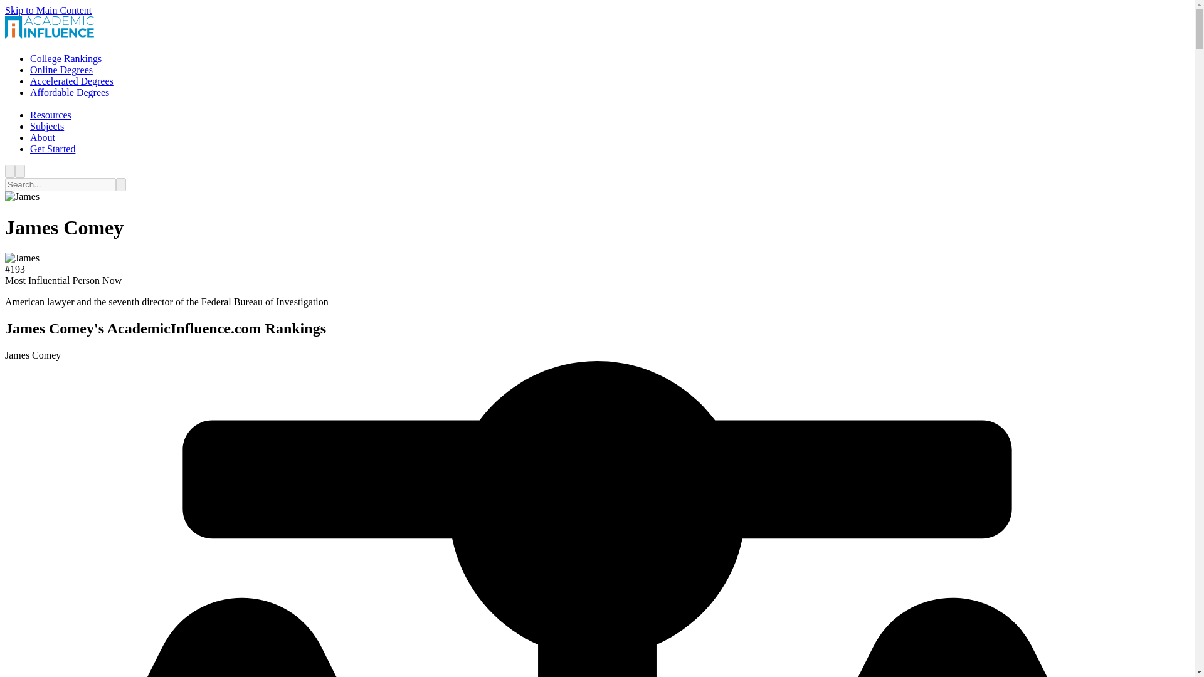 The image size is (1204, 677). Describe the element at coordinates (50, 115) in the screenshot. I see `Resources` at that location.